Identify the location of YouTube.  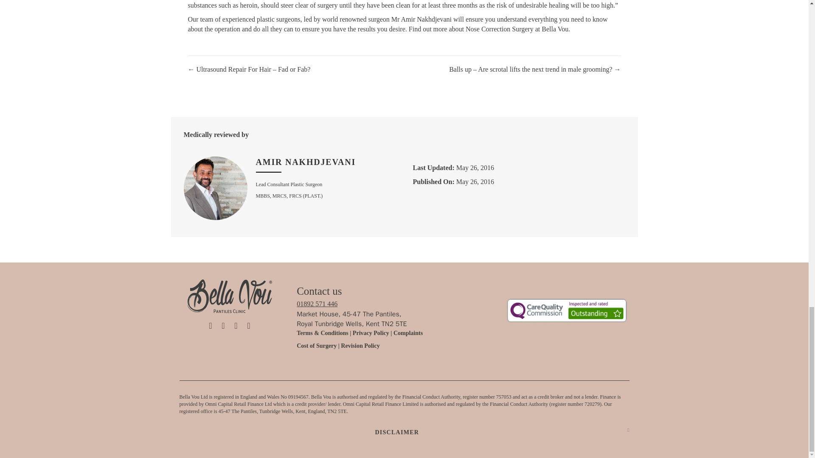
(249, 326).